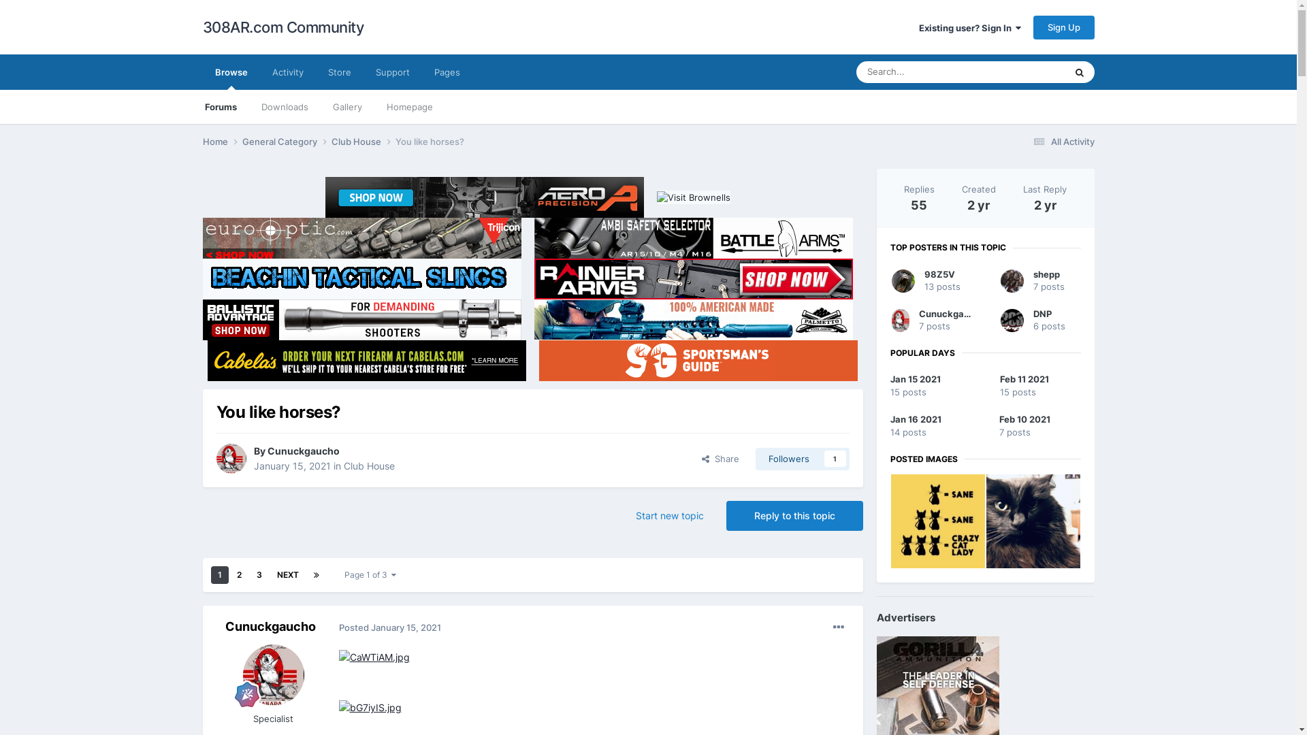  I want to click on 308AR.com Community, so click(283, 27).